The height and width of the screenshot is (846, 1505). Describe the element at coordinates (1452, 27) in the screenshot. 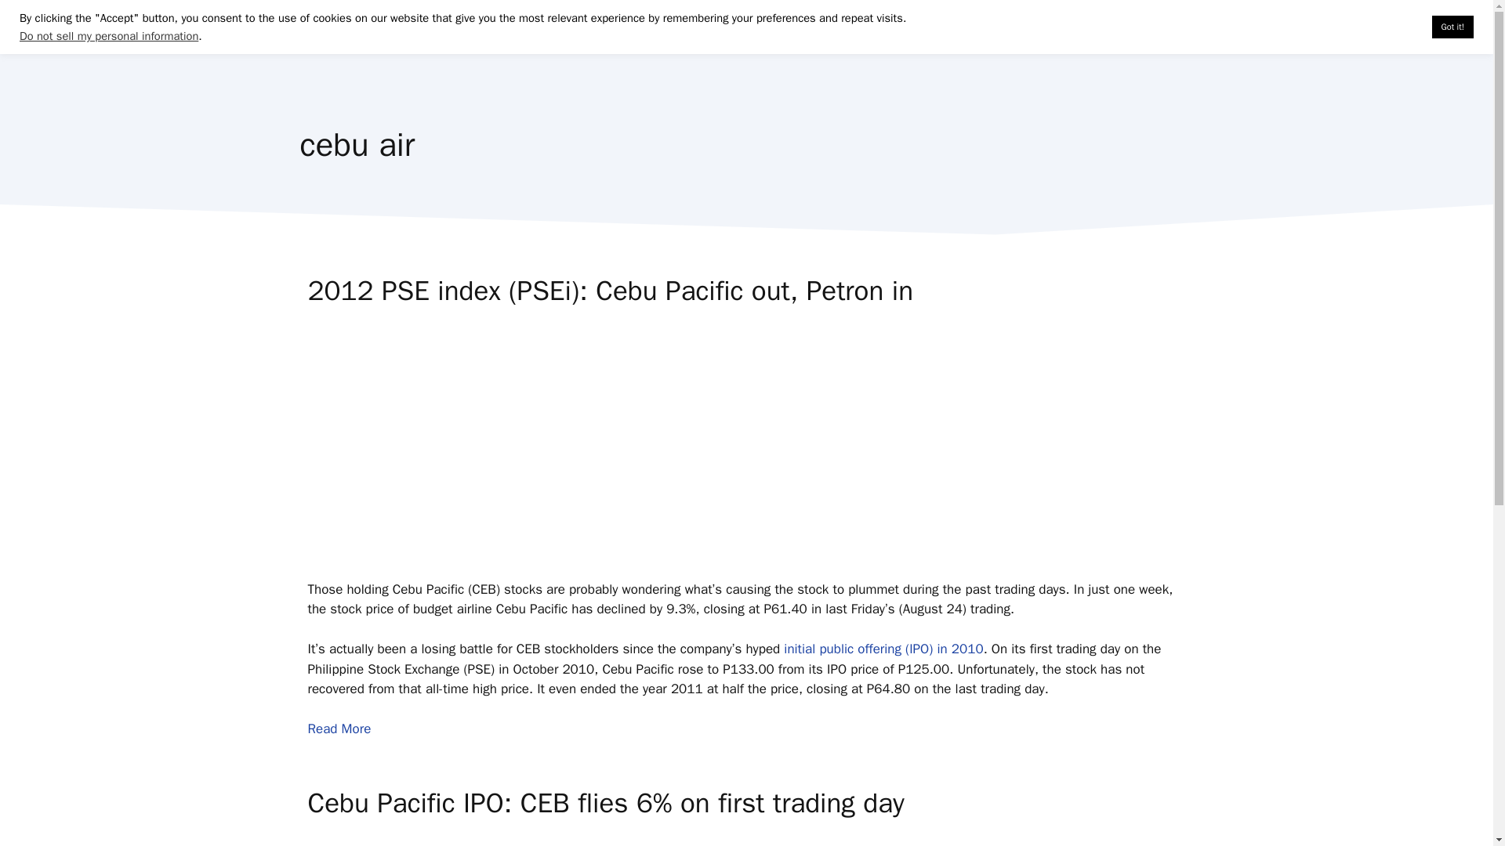

I see `Got it!` at that location.